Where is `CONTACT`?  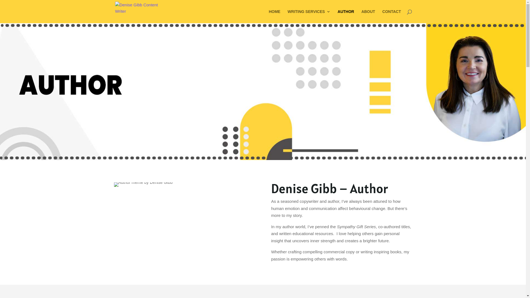 CONTACT is located at coordinates (391, 17).